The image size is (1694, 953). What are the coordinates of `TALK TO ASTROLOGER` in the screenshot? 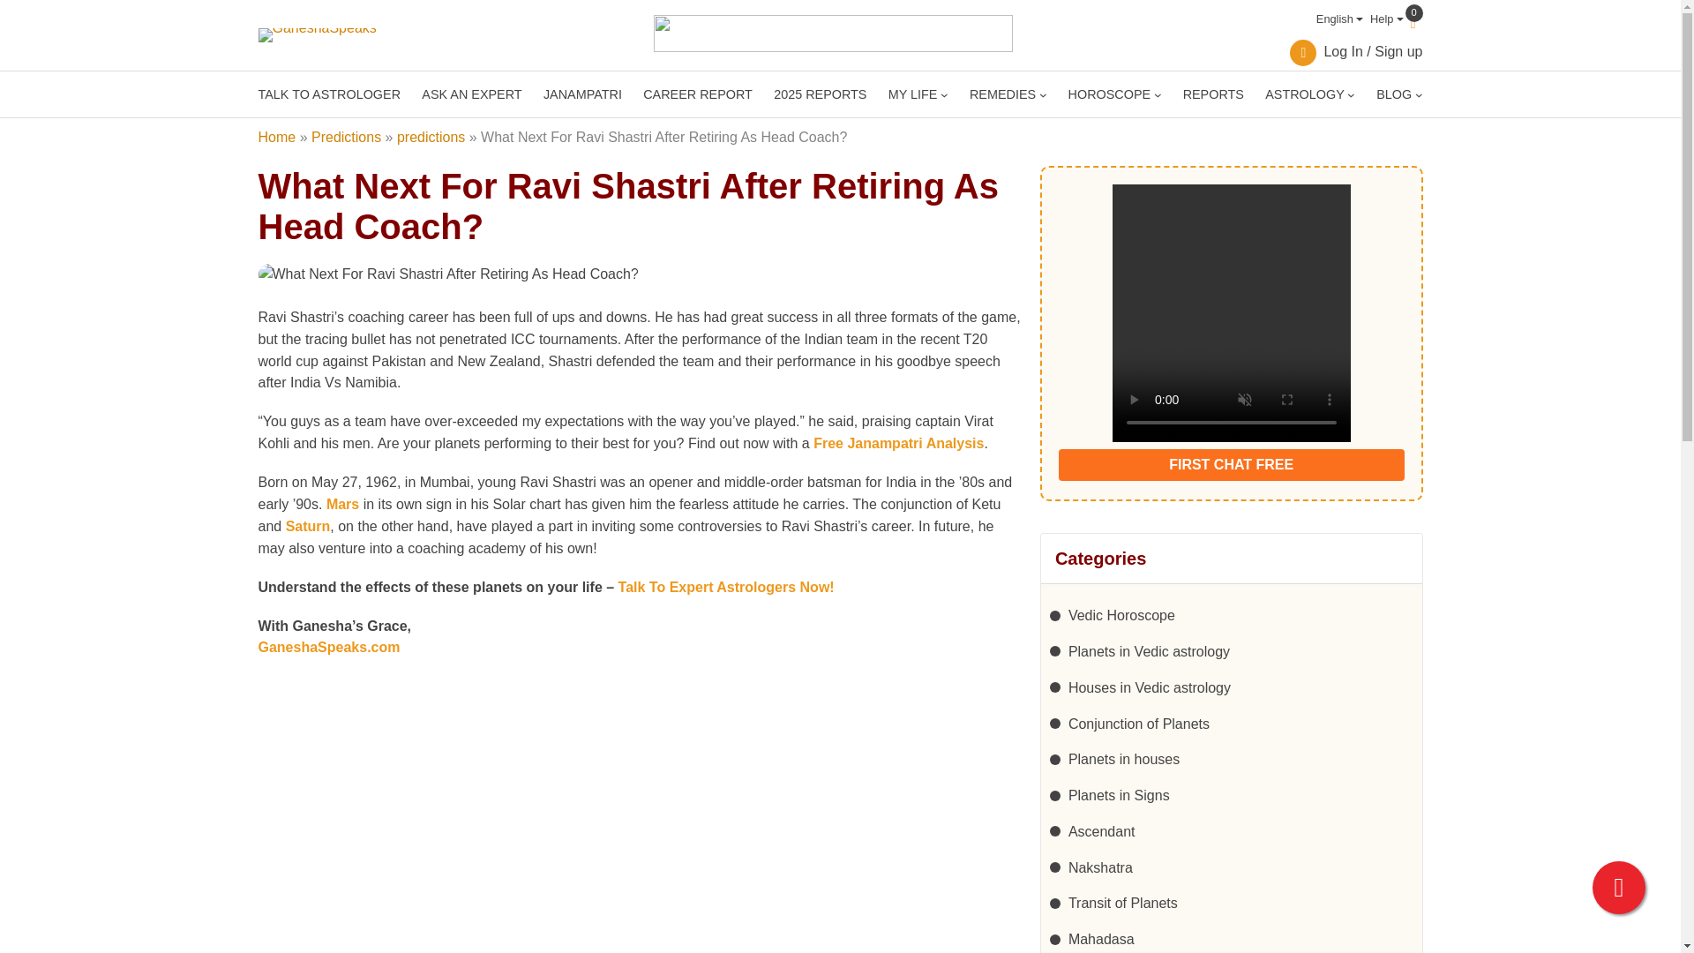 It's located at (328, 94).